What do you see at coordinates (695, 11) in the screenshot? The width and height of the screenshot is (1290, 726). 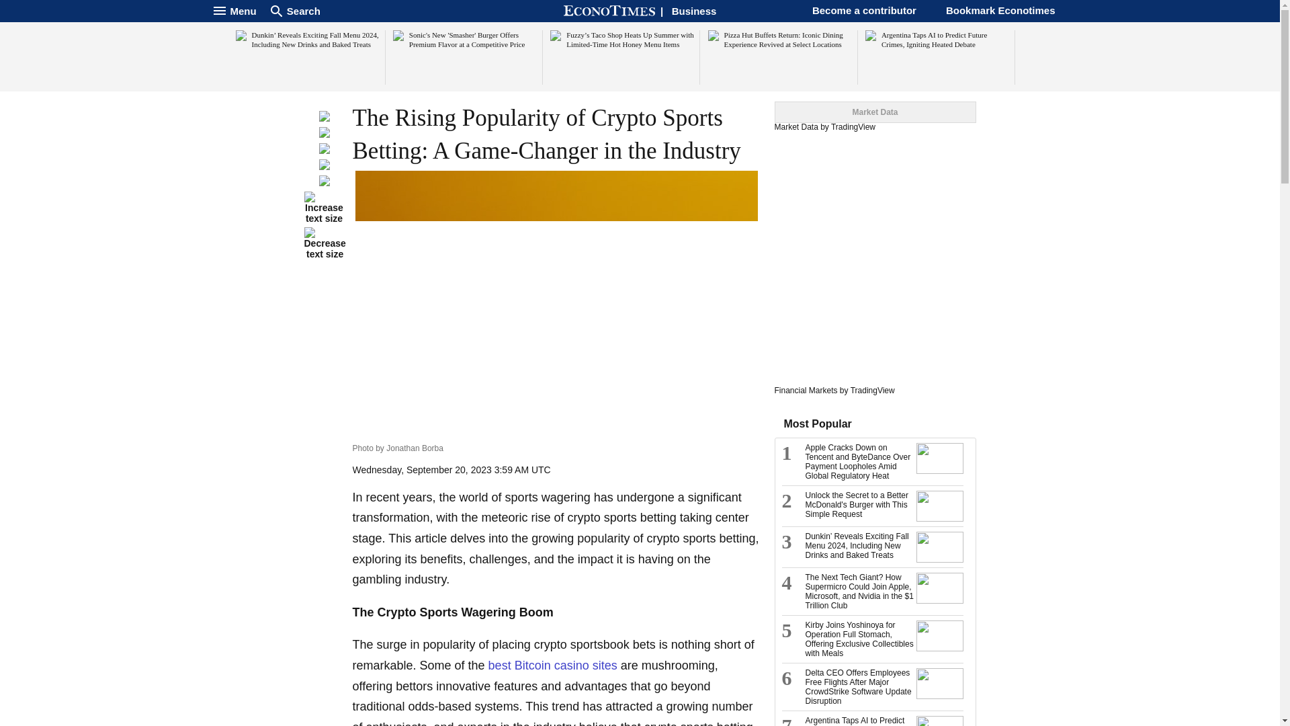 I see `Business` at bounding box center [695, 11].